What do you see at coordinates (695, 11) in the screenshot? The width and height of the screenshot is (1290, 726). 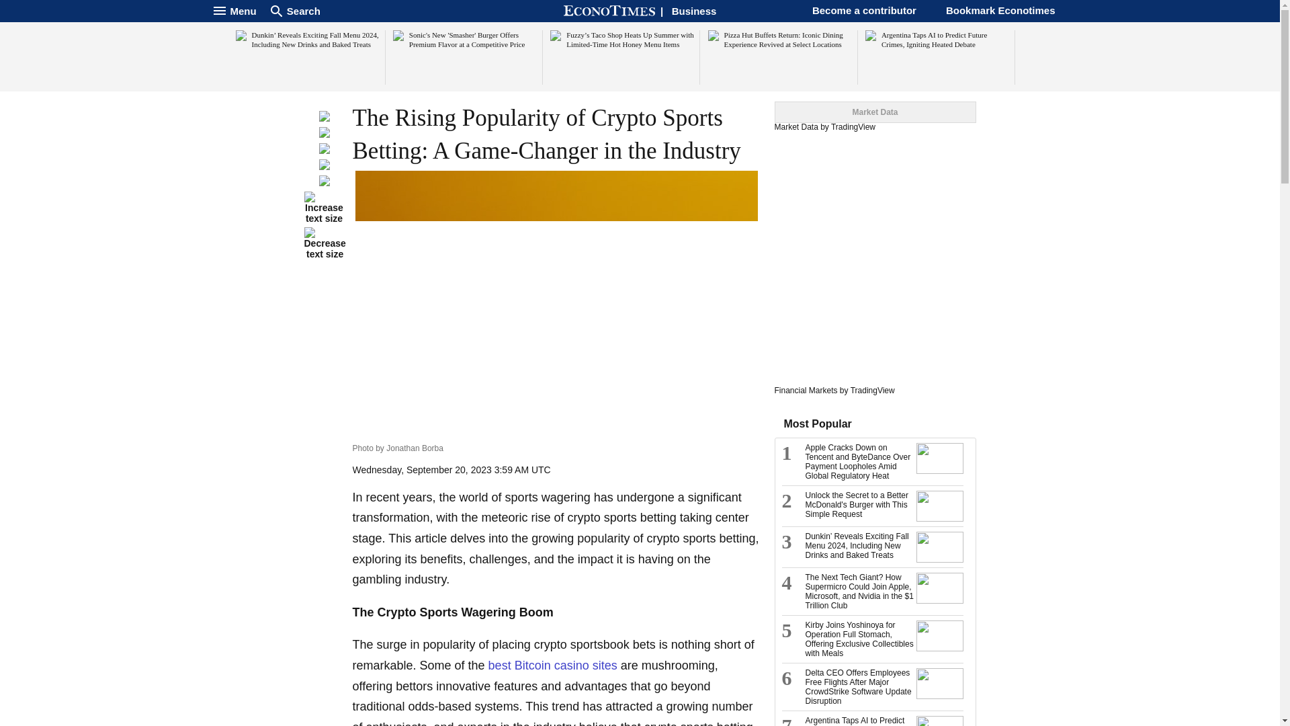 I see `Business` at bounding box center [695, 11].